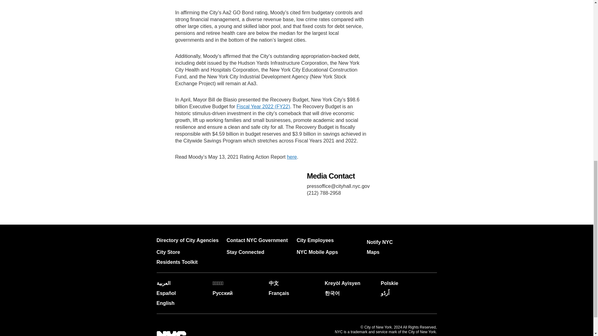 The image size is (598, 336). What do you see at coordinates (168, 252) in the screenshot?
I see `City Store` at bounding box center [168, 252].